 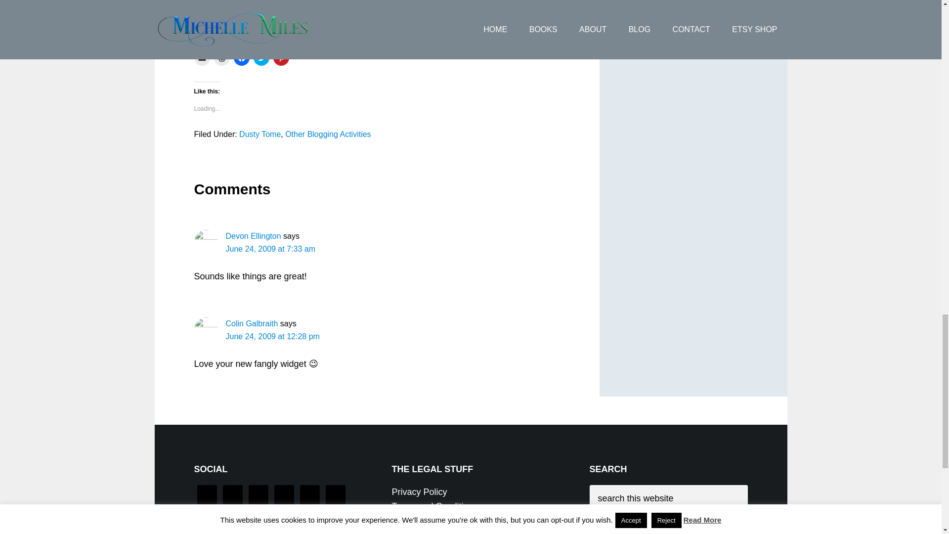 I want to click on Click to print, so click(x=221, y=57).